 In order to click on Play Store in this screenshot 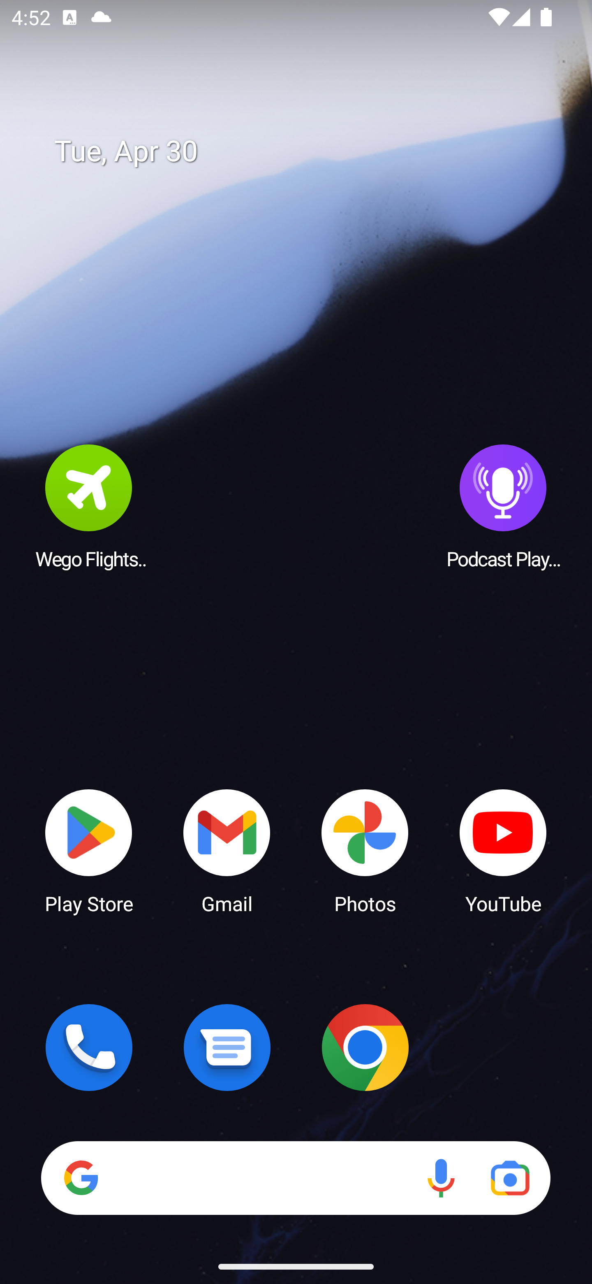, I will do `click(89, 850)`.